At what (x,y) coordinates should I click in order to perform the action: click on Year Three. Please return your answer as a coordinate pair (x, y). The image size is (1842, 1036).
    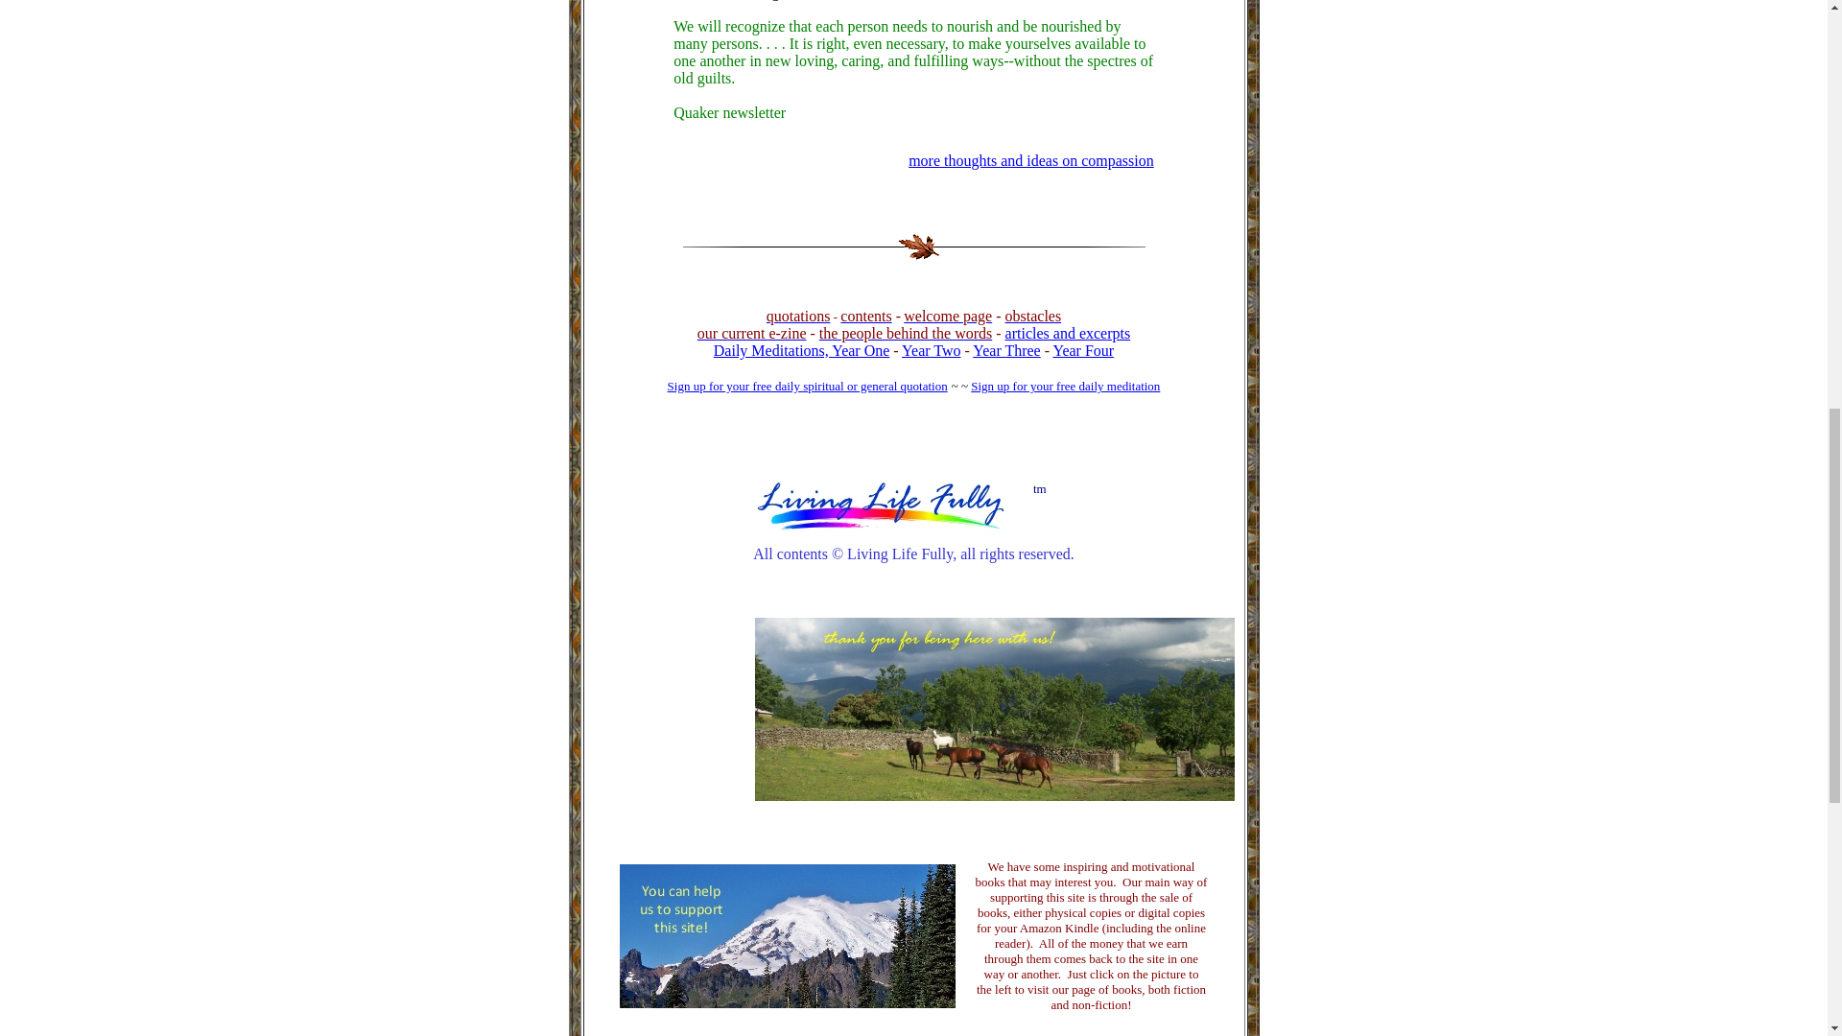
    Looking at the image, I should click on (1005, 350).